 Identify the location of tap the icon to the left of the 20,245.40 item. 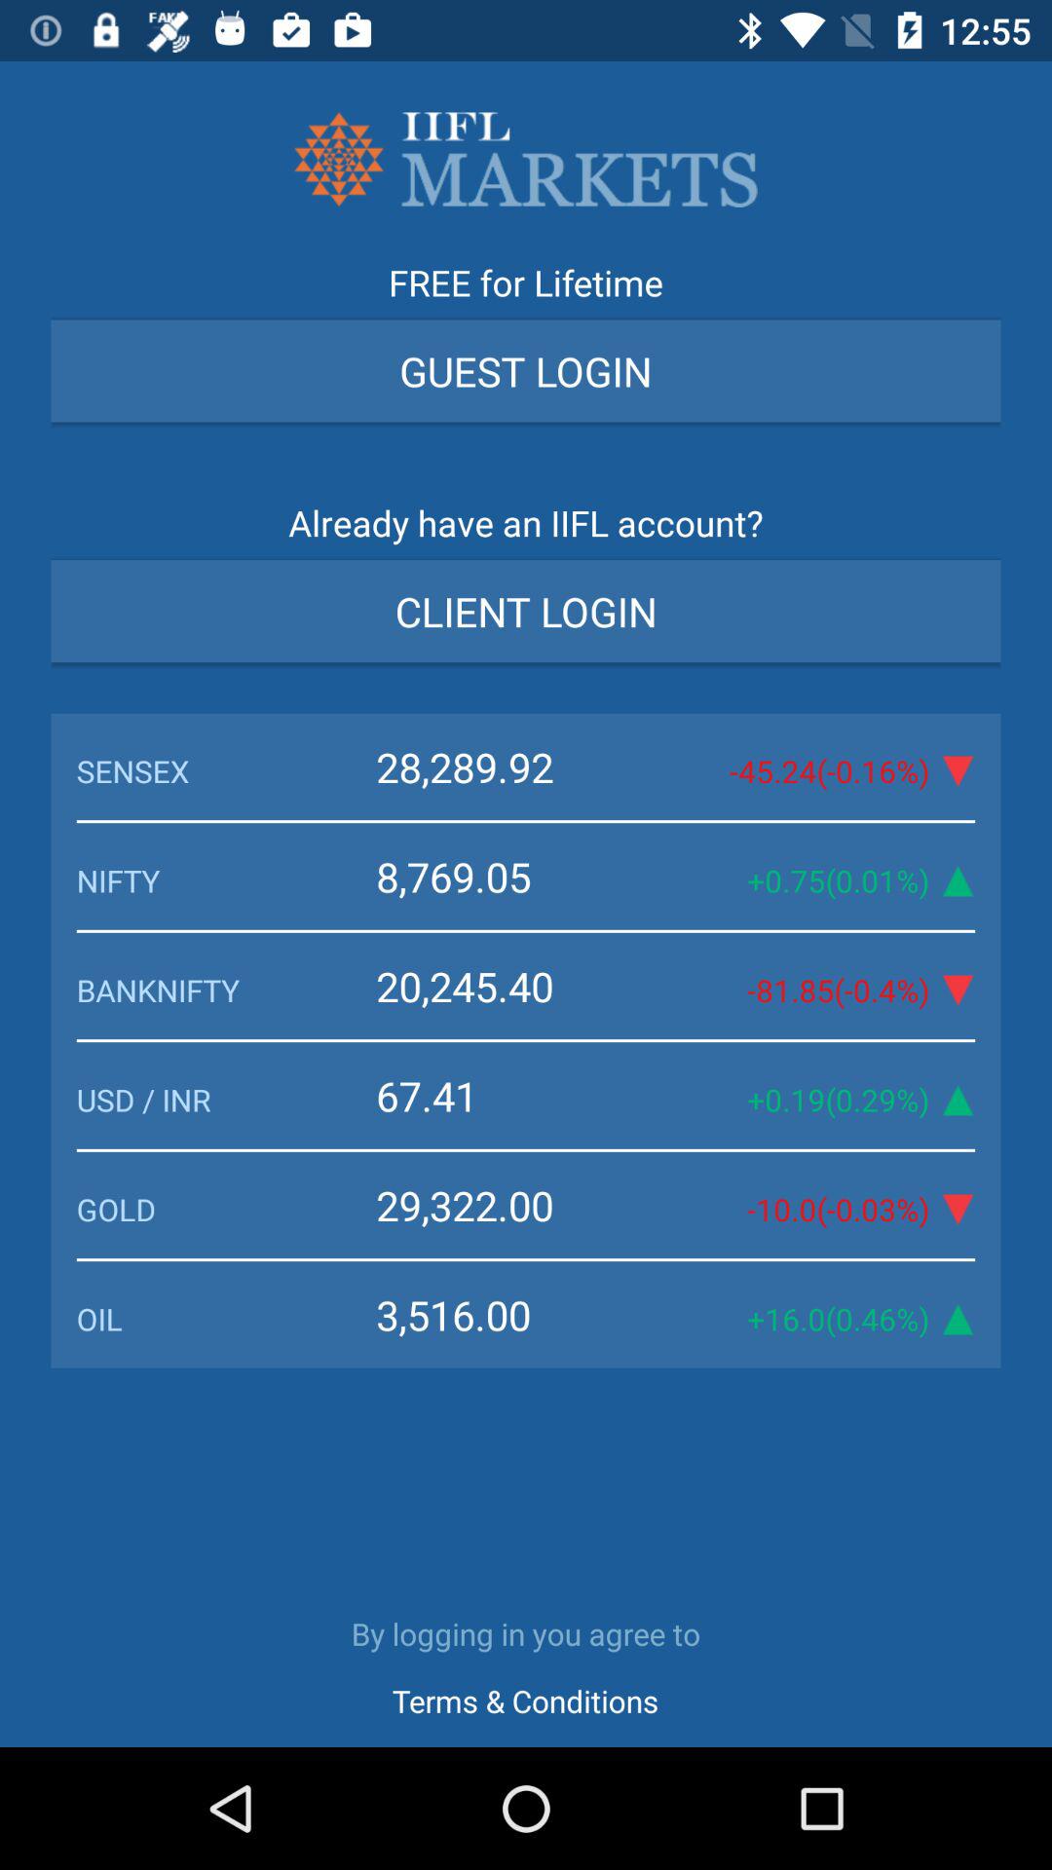
(226, 990).